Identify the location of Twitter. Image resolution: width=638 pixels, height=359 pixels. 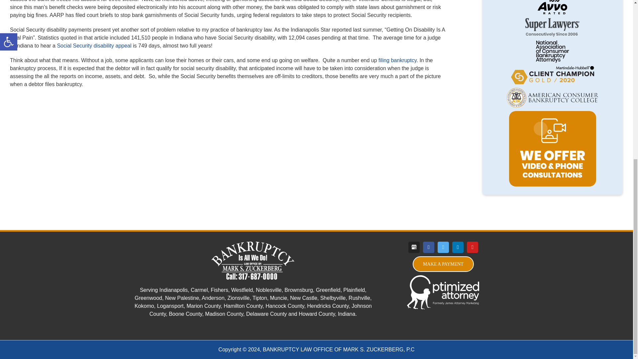
(443, 247).